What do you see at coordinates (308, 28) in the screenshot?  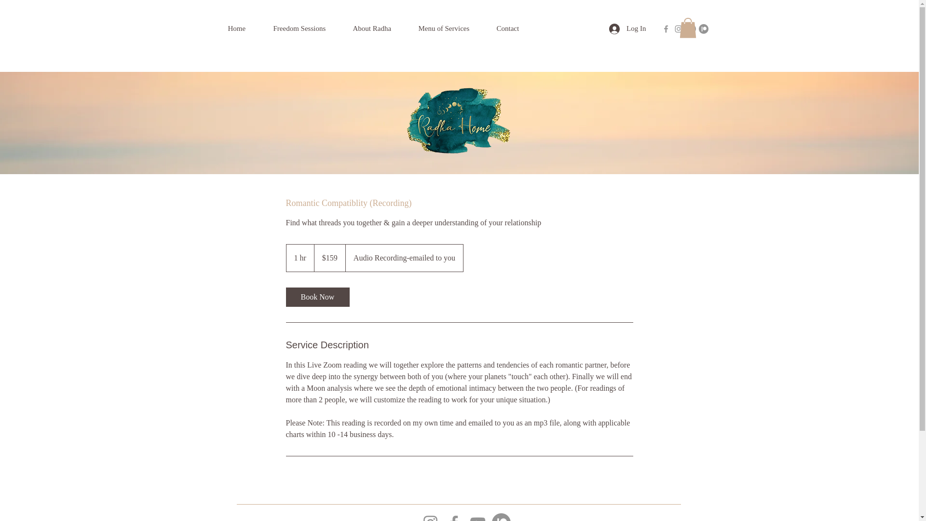 I see `Freedom Sessions` at bounding box center [308, 28].